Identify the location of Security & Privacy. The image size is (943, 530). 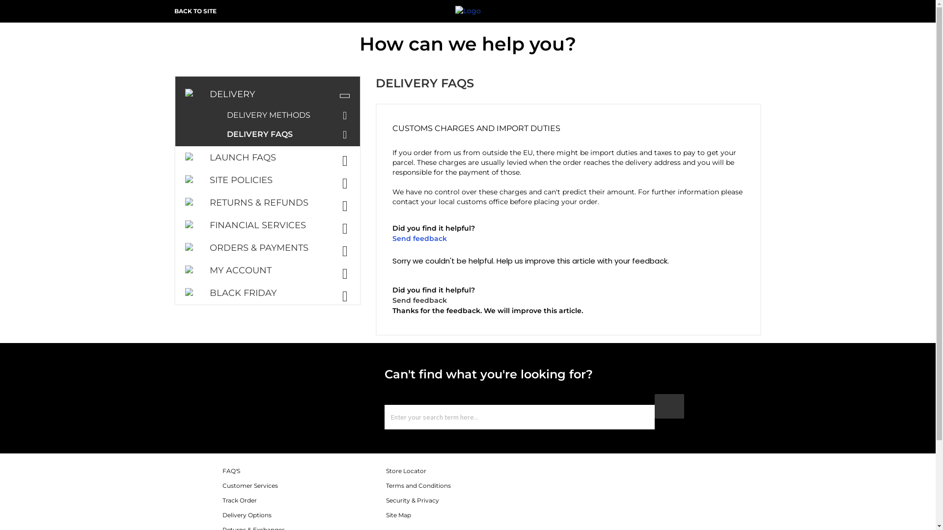
(413, 501).